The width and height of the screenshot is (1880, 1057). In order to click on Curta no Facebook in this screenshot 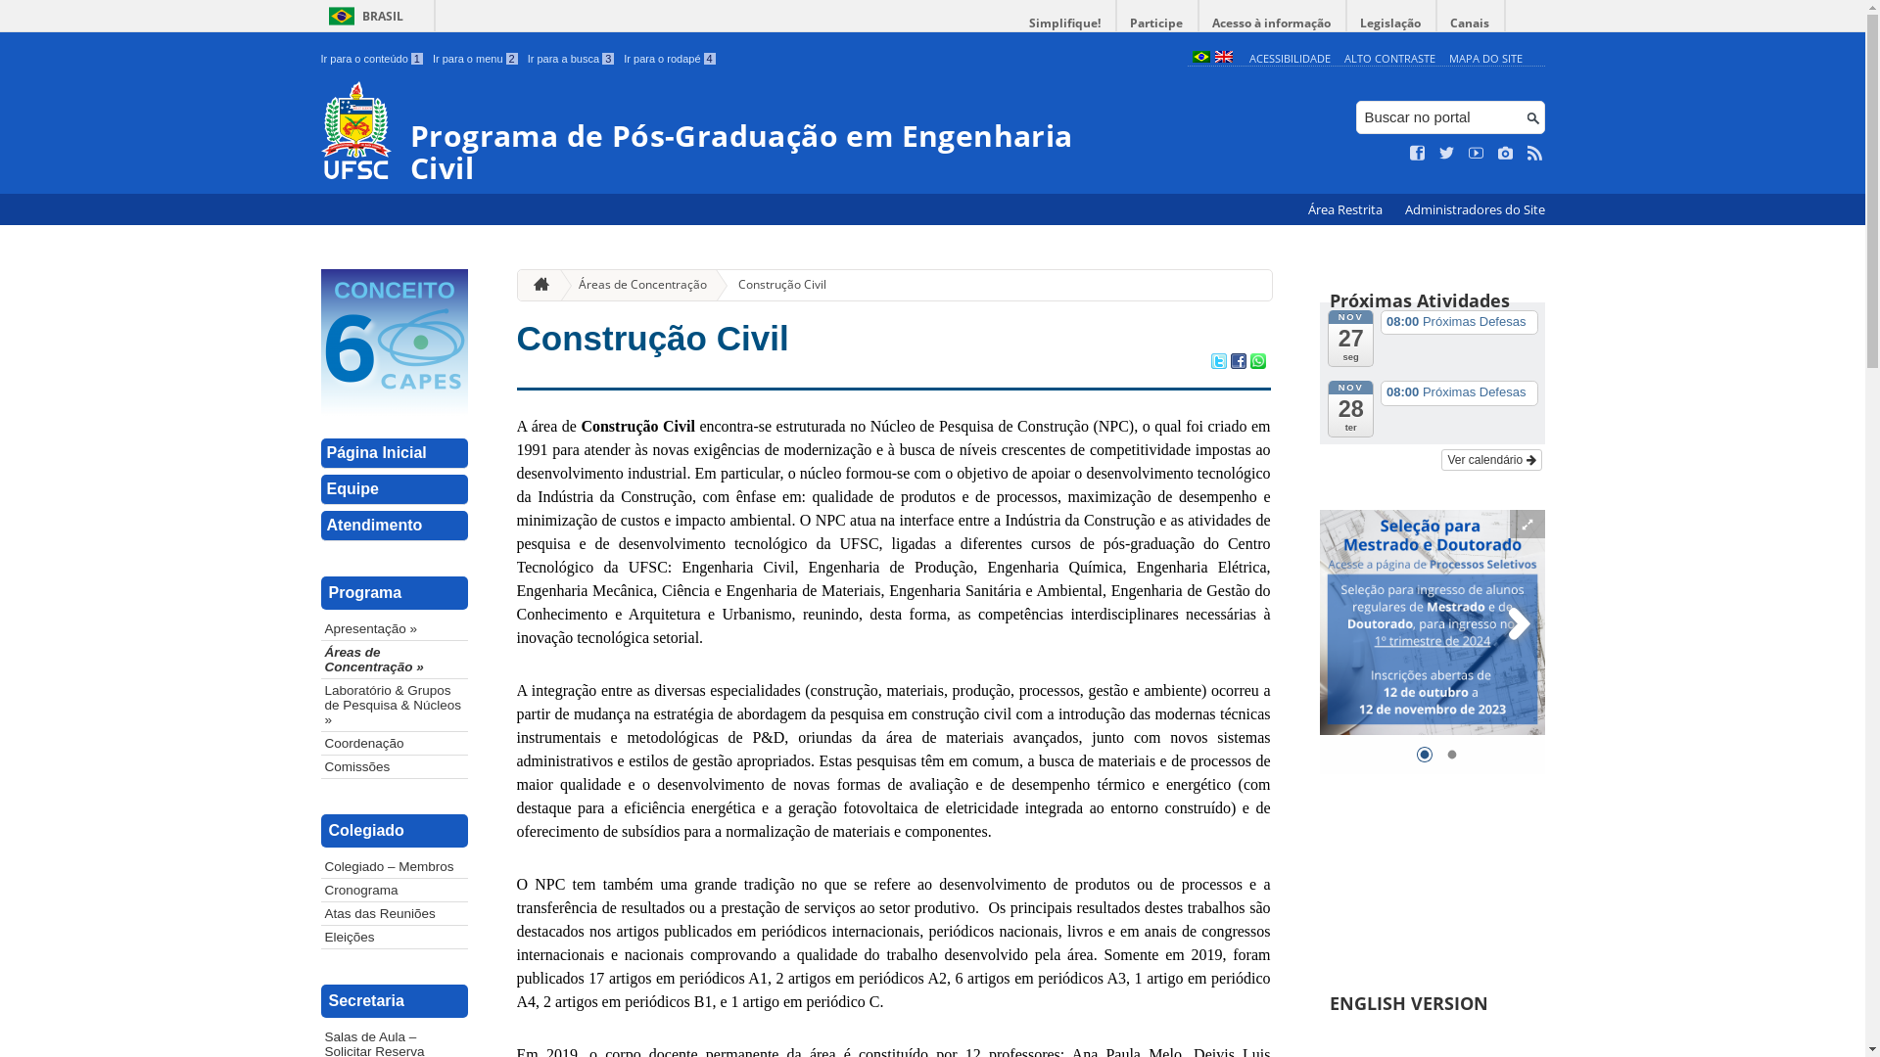, I will do `click(1418, 154)`.